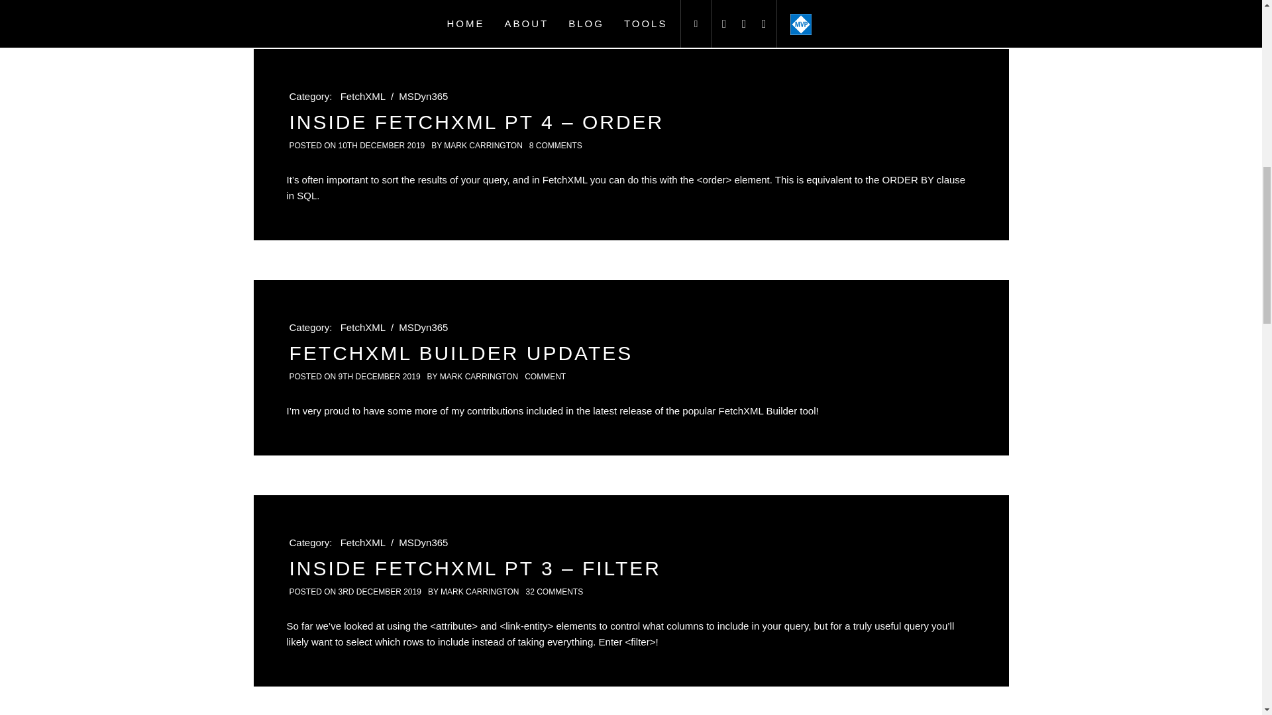 This screenshot has height=715, width=1272. What do you see at coordinates (382, 145) in the screenshot?
I see `10TH DECEMBER 2019` at bounding box center [382, 145].